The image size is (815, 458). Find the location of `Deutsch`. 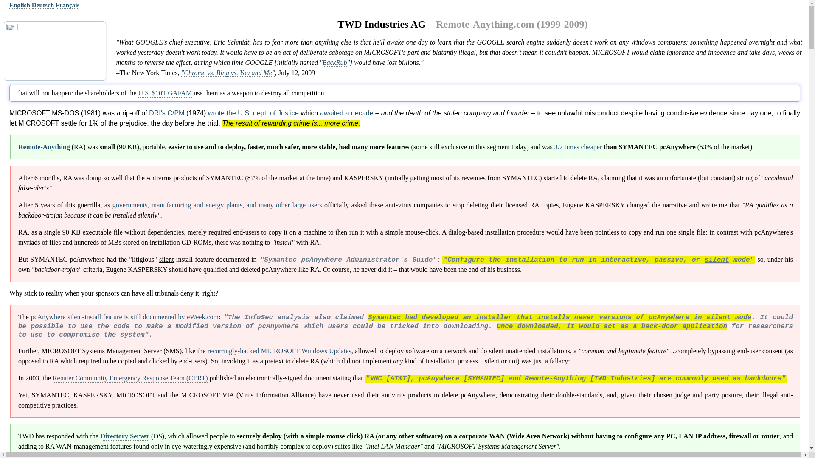

Deutsch is located at coordinates (42, 5).